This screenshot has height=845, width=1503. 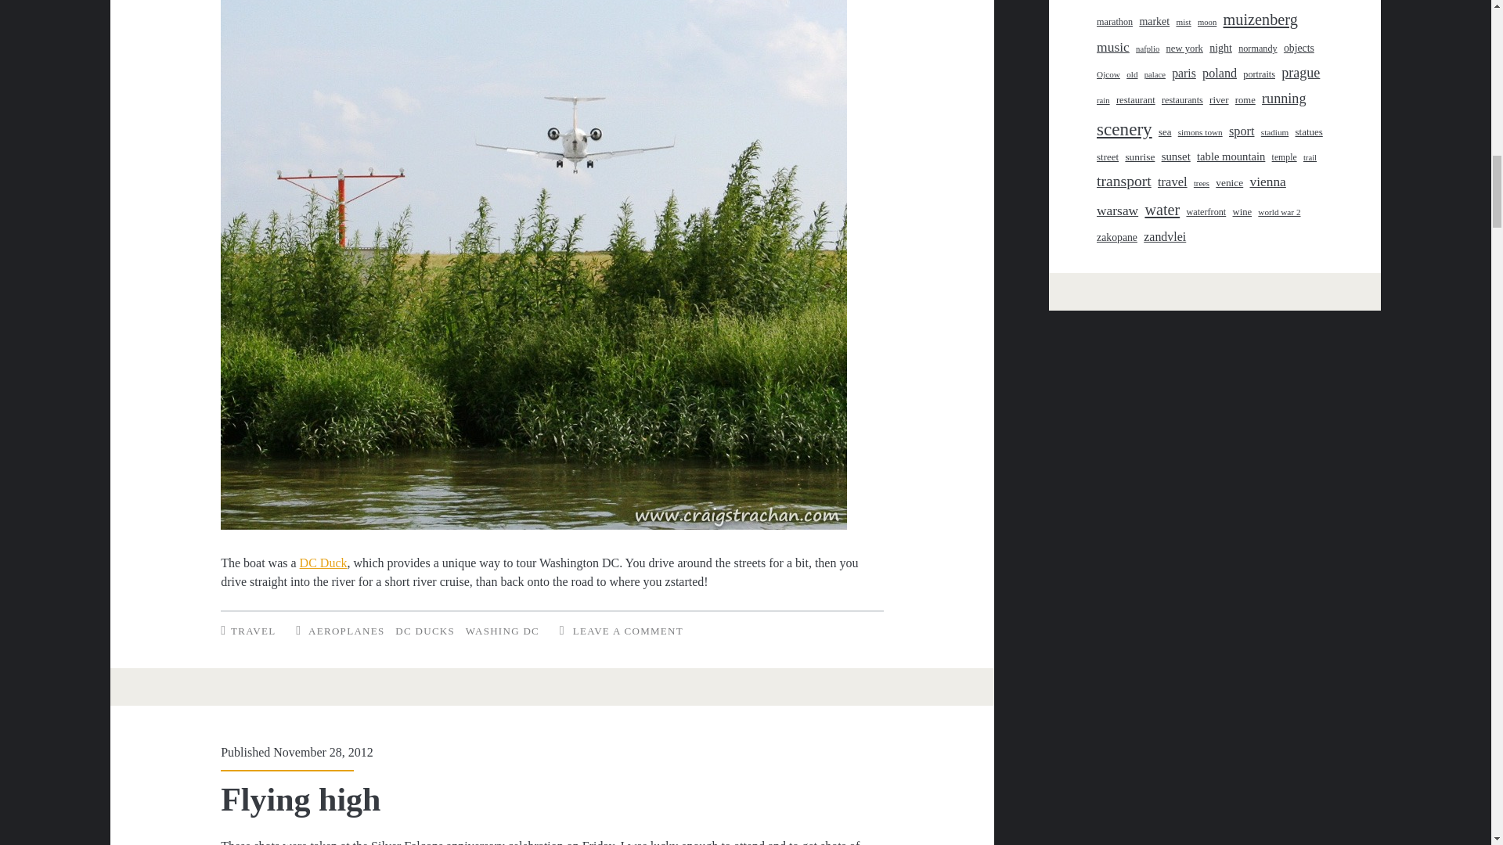 I want to click on Flying high, so click(x=301, y=800).